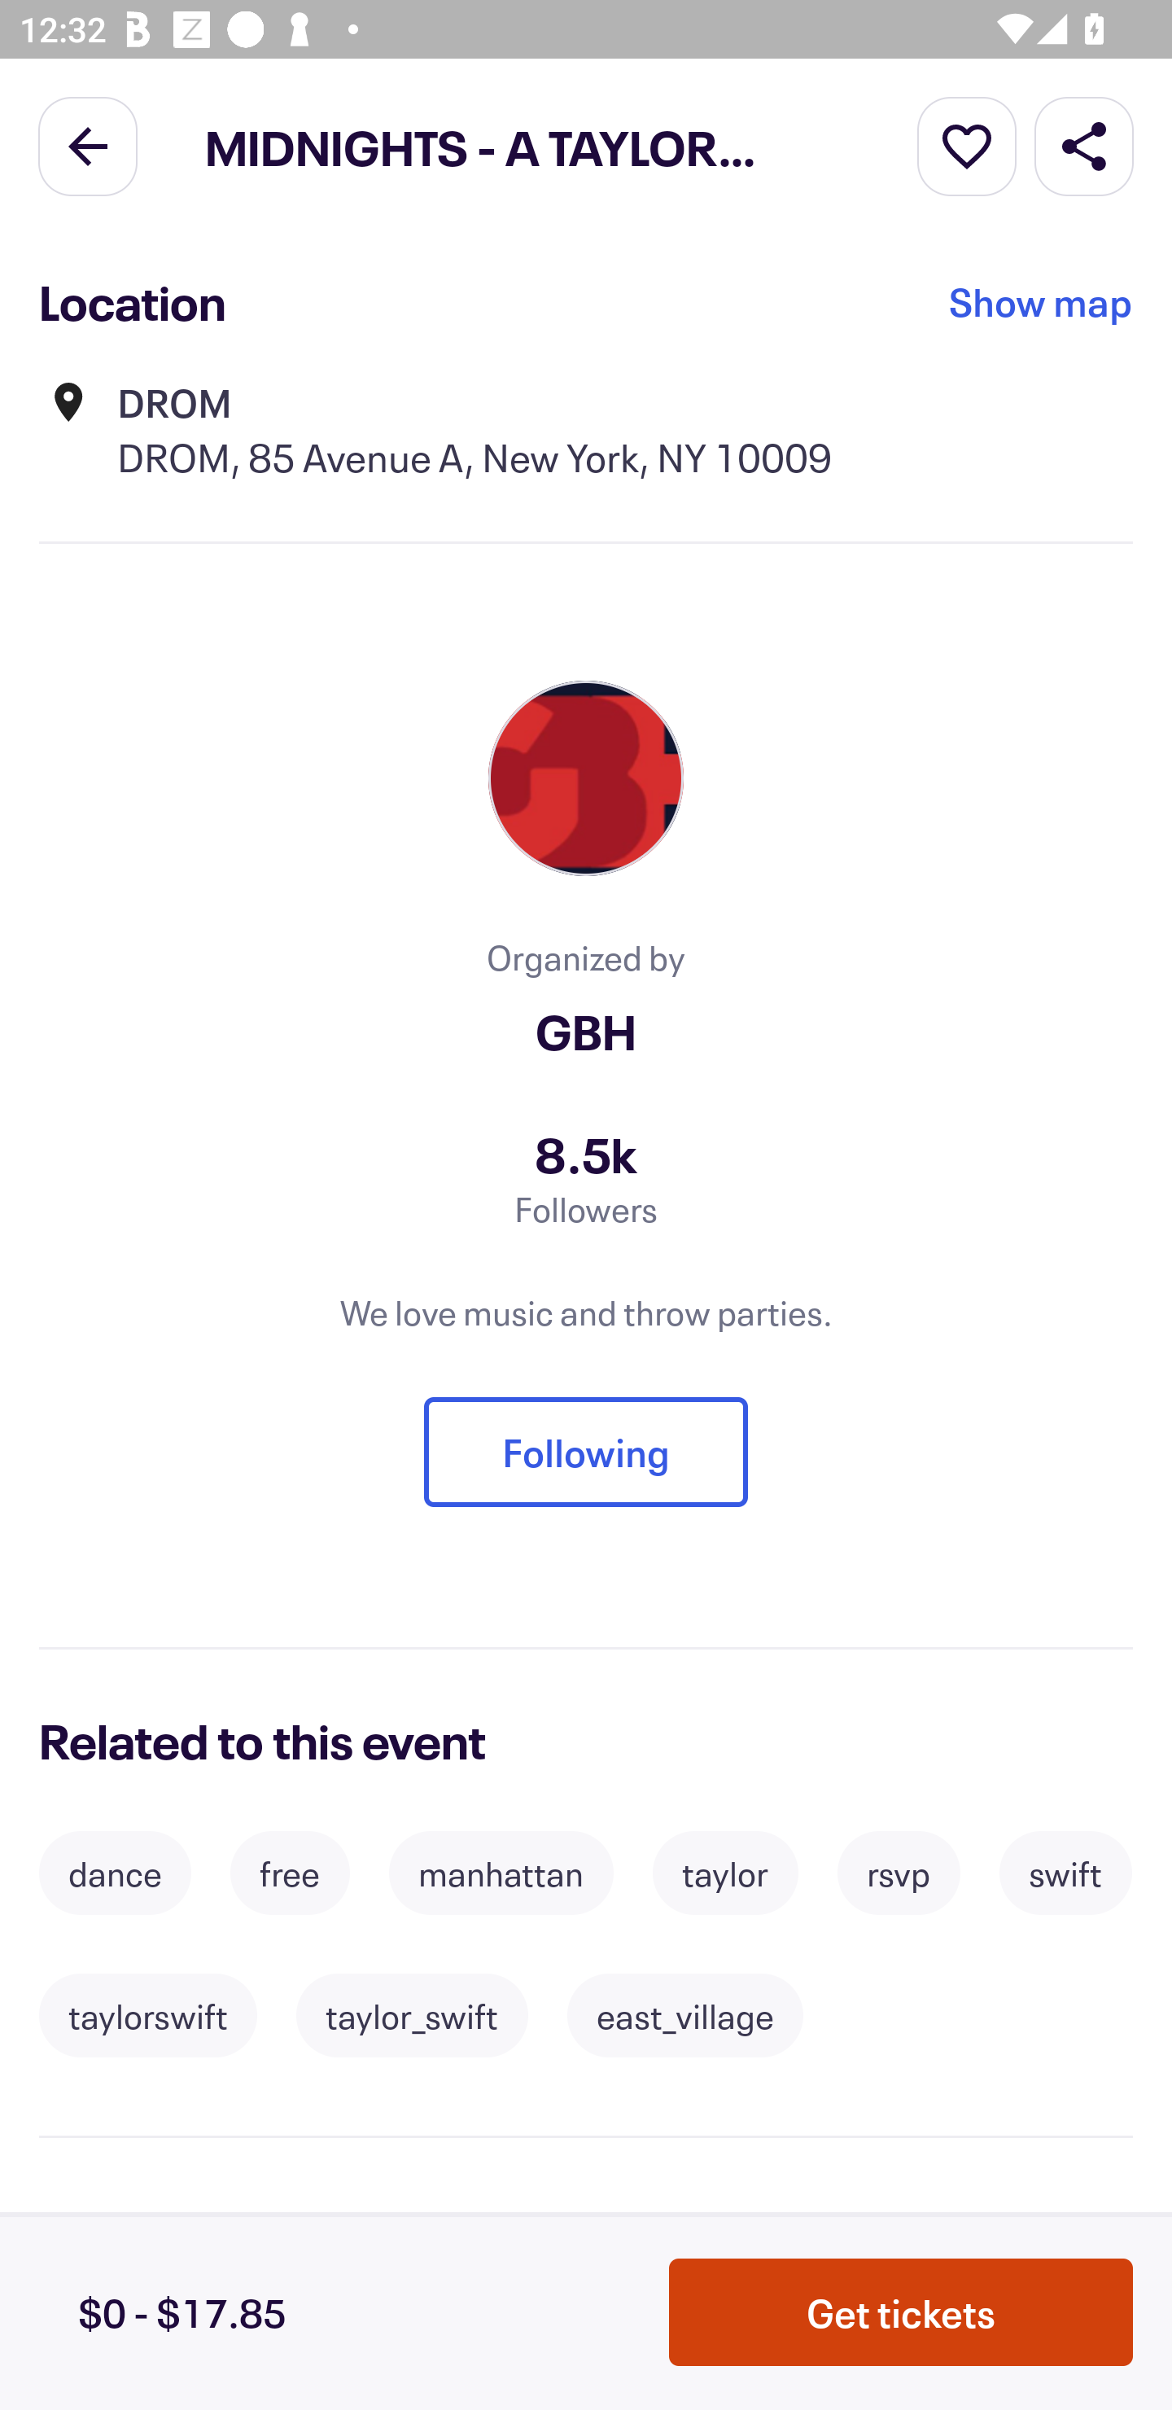 The width and height of the screenshot is (1172, 2410). What do you see at coordinates (901, 2312) in the screenshot?
I see `Get tickets` at bounding box center [901, 2312].